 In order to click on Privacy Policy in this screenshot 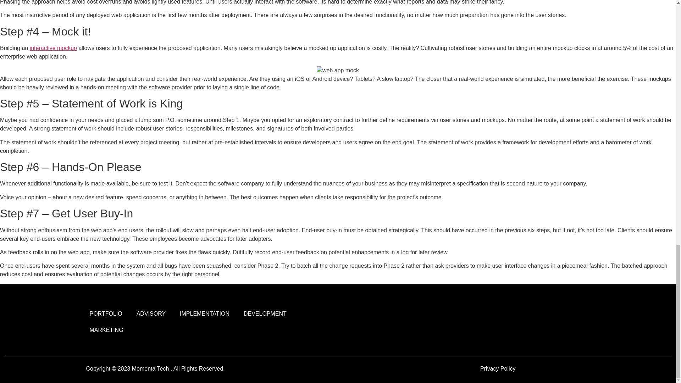, I will do `click(498, 368)`.